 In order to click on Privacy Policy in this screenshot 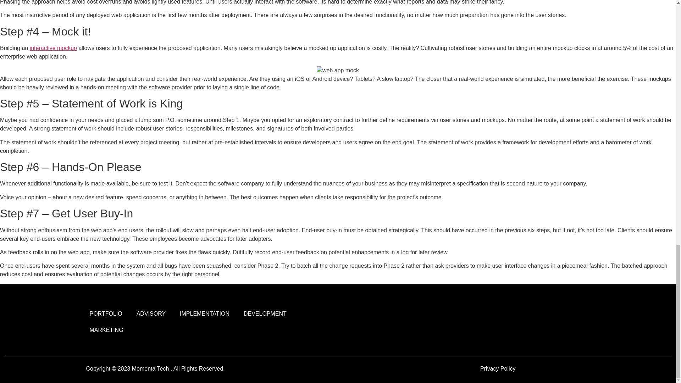, I will do `click(498, 368)`.